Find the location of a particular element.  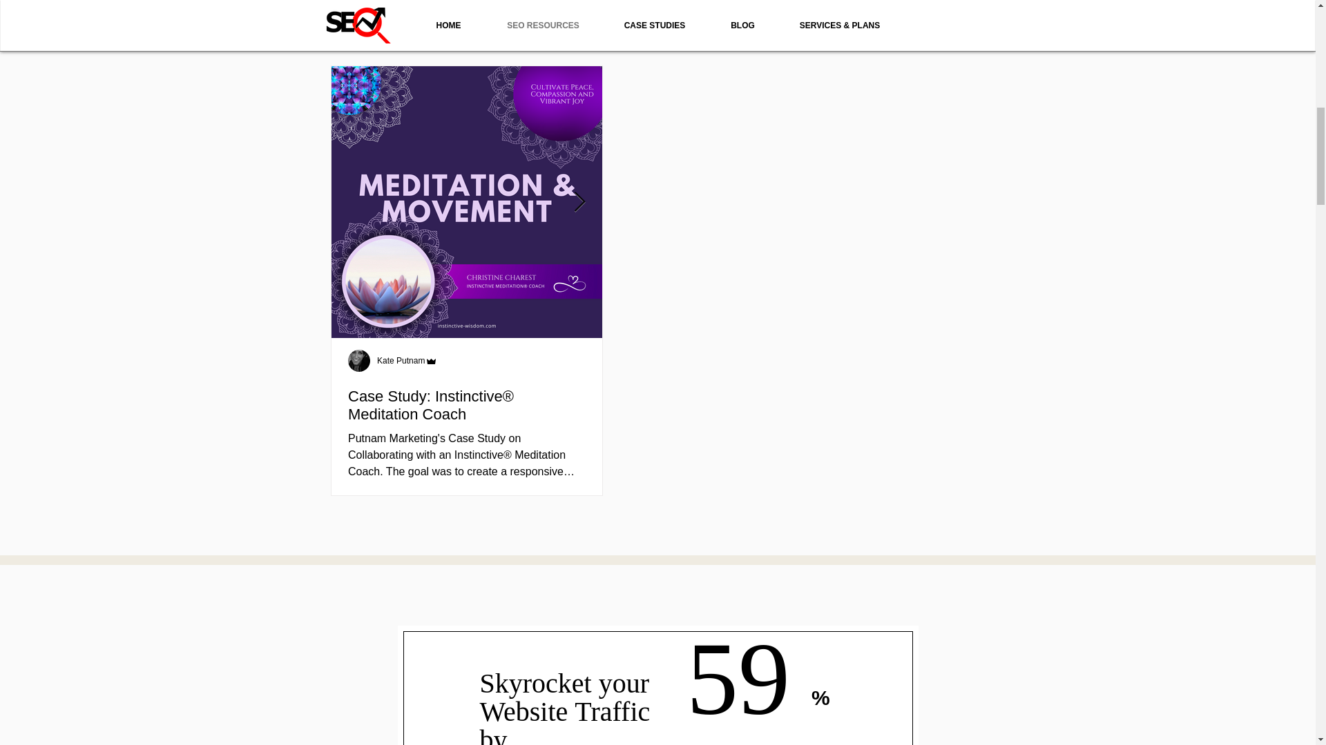

Case Study: Hansen Bridge Portfolio Expansion is located at coordinates (738, 406).